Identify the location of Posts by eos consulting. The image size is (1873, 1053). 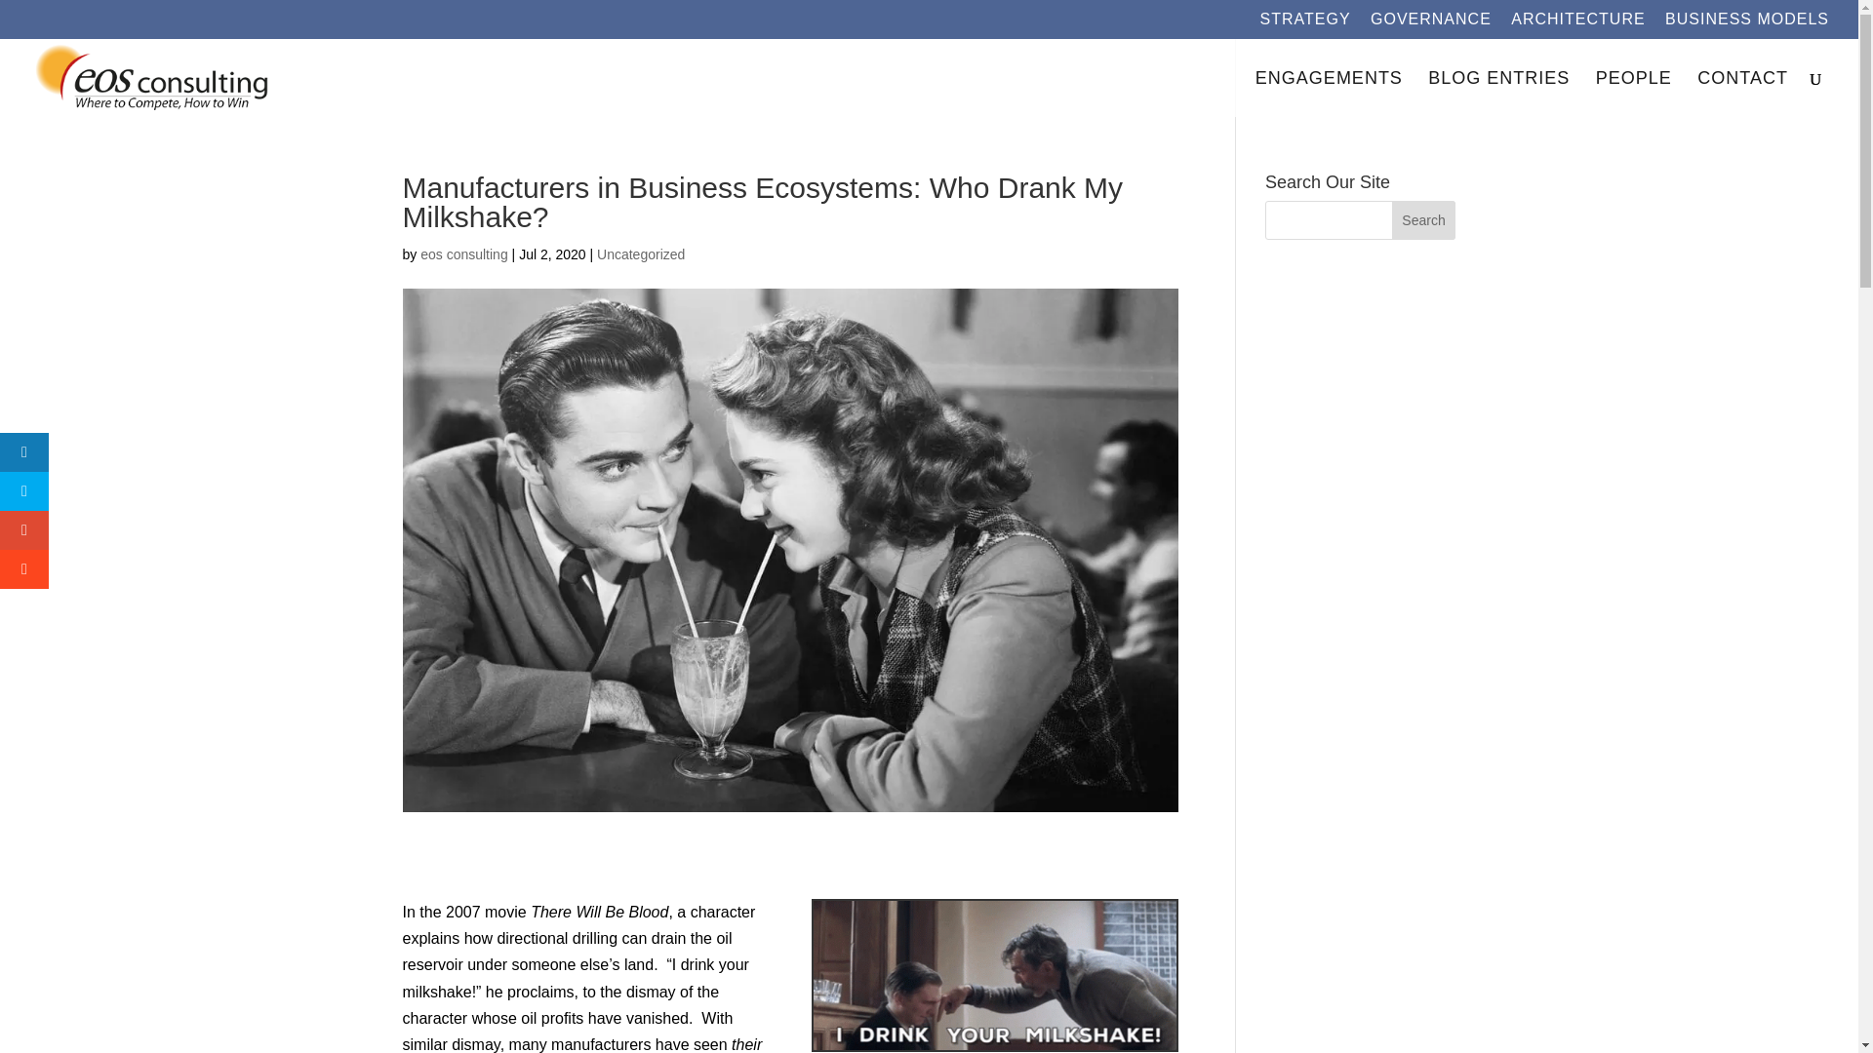
(463, 253).